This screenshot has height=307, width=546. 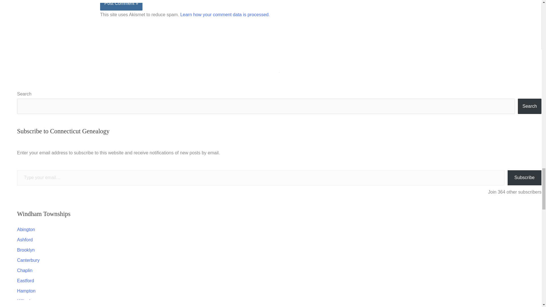 What do you see at coordinates (24, 301) in the screenshot?
I see `Killingly` at bounding box center [24, 301].